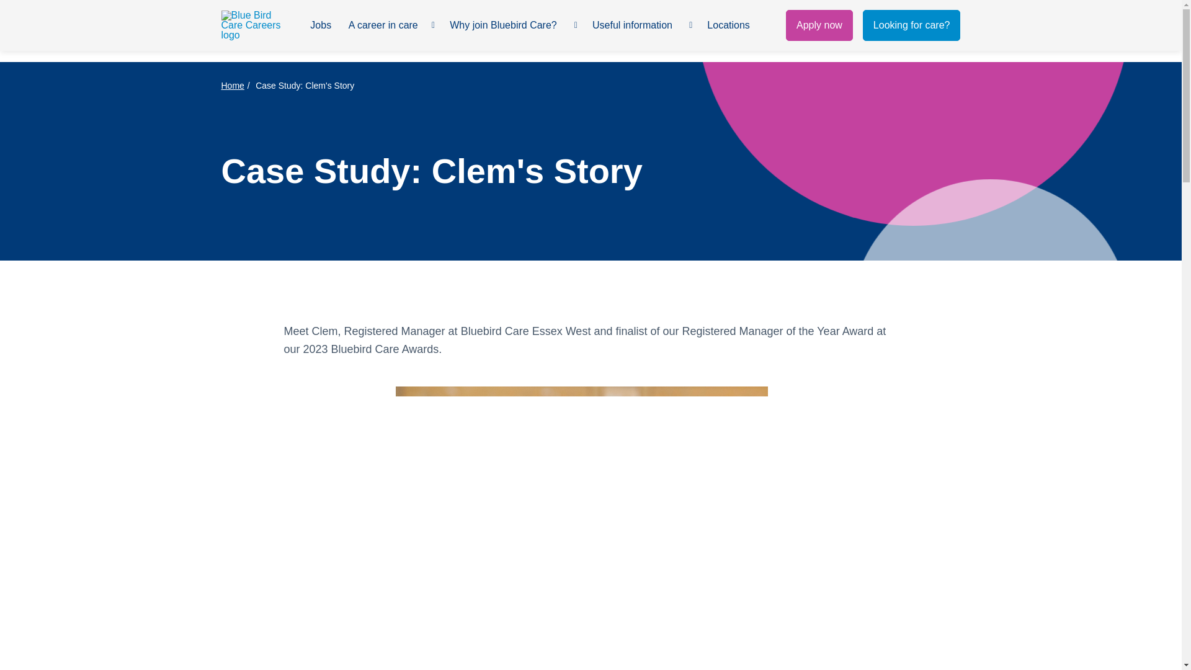  What do you see at coordinates (731, 26) in the screenshot?
I see `Locations` at bounding box center [731, 26].